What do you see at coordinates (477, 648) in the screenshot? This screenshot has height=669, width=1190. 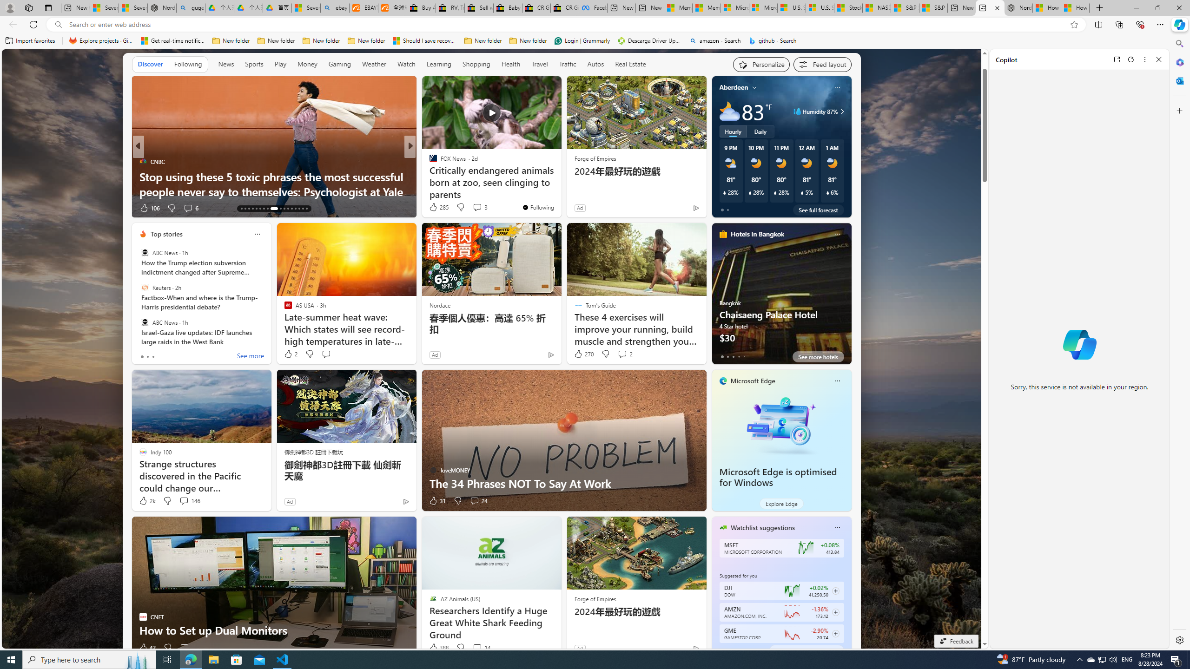 I see `View comments 14 Comment` at bounding box center [477, 648].